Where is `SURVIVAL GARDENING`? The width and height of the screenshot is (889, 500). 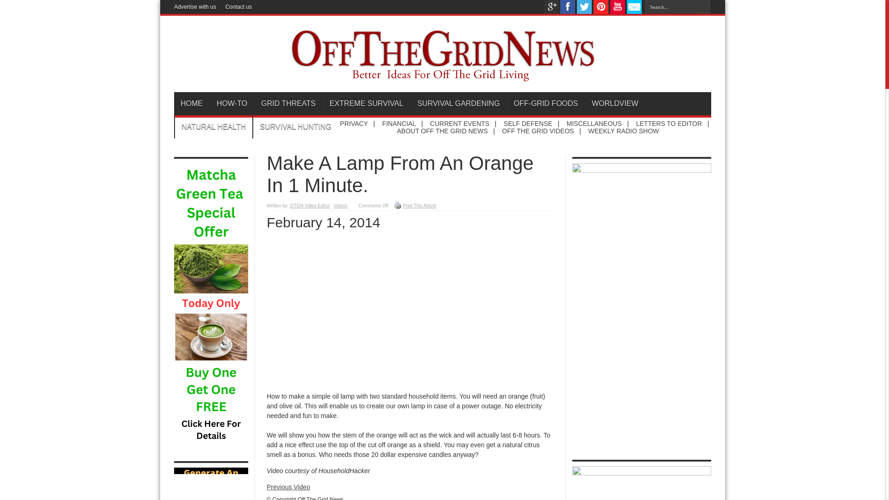 SURVIVAL GARDENING is located at coordinates (457, 104).